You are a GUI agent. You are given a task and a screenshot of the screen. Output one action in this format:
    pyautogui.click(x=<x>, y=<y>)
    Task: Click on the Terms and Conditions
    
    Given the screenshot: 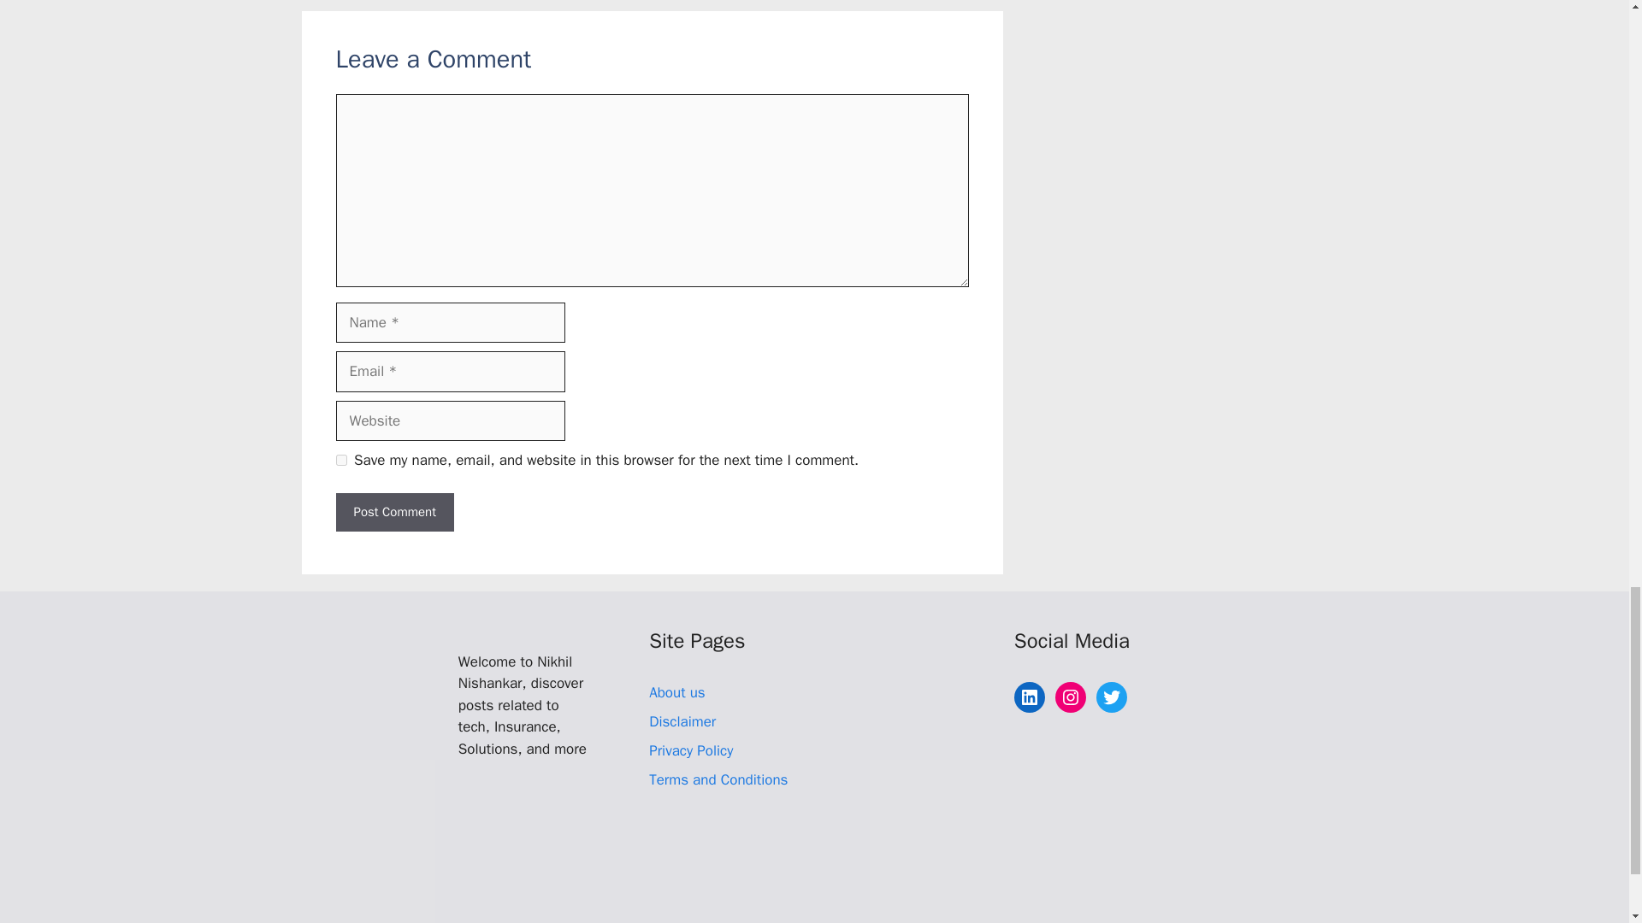 What is the action you would take?
    pyautogui.click(x=718, y=779)
    